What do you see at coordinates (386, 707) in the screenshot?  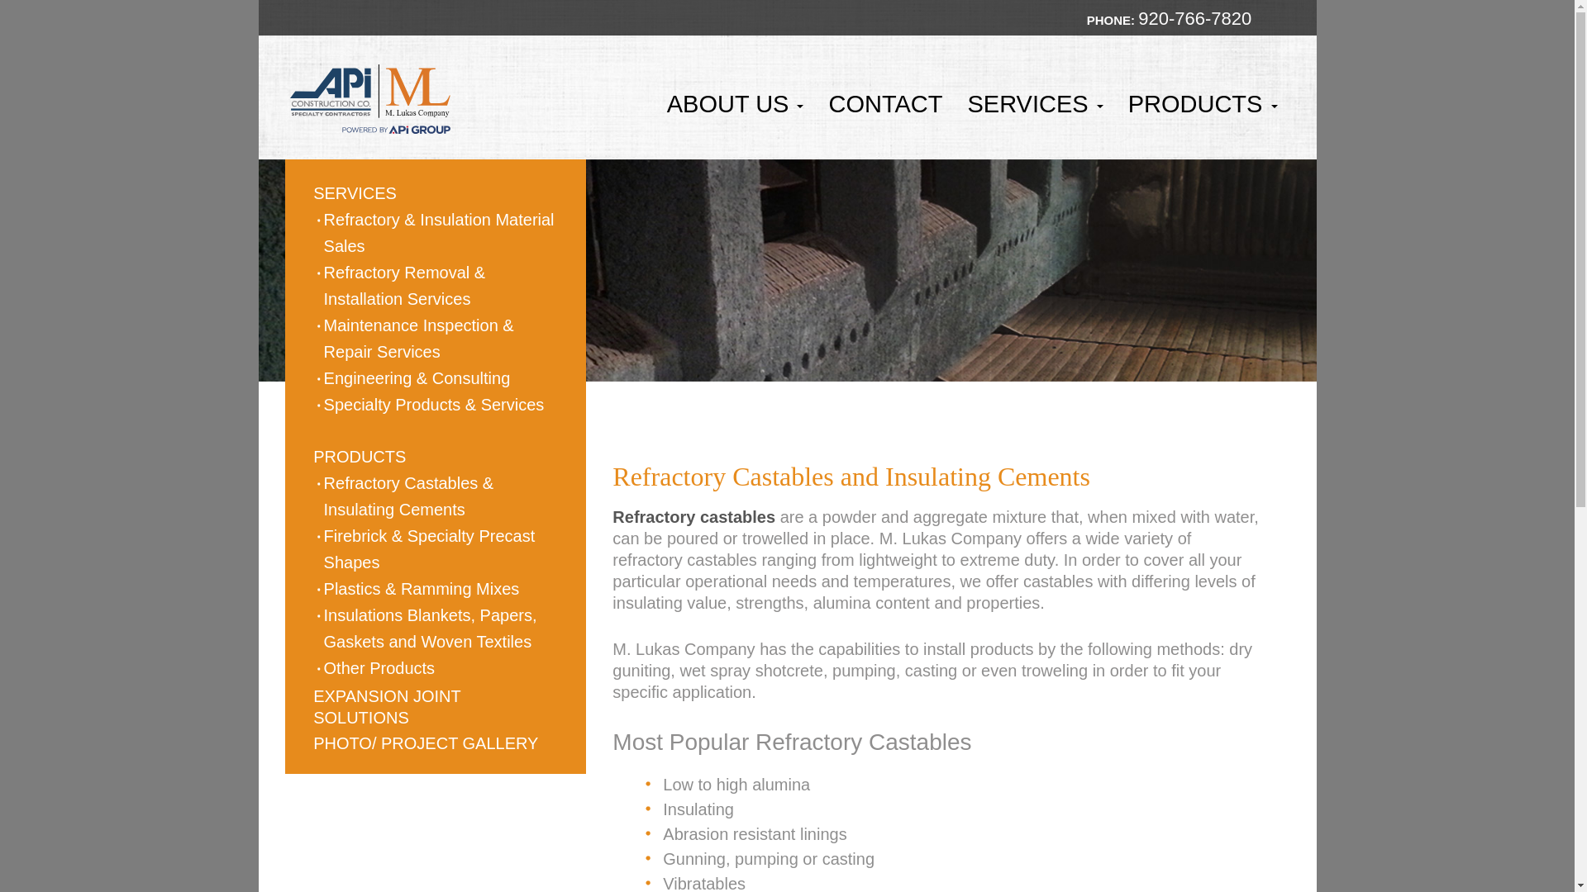 I see `EXPANSION JOINT SOLUTIONS` at bounding box center [386, 707].